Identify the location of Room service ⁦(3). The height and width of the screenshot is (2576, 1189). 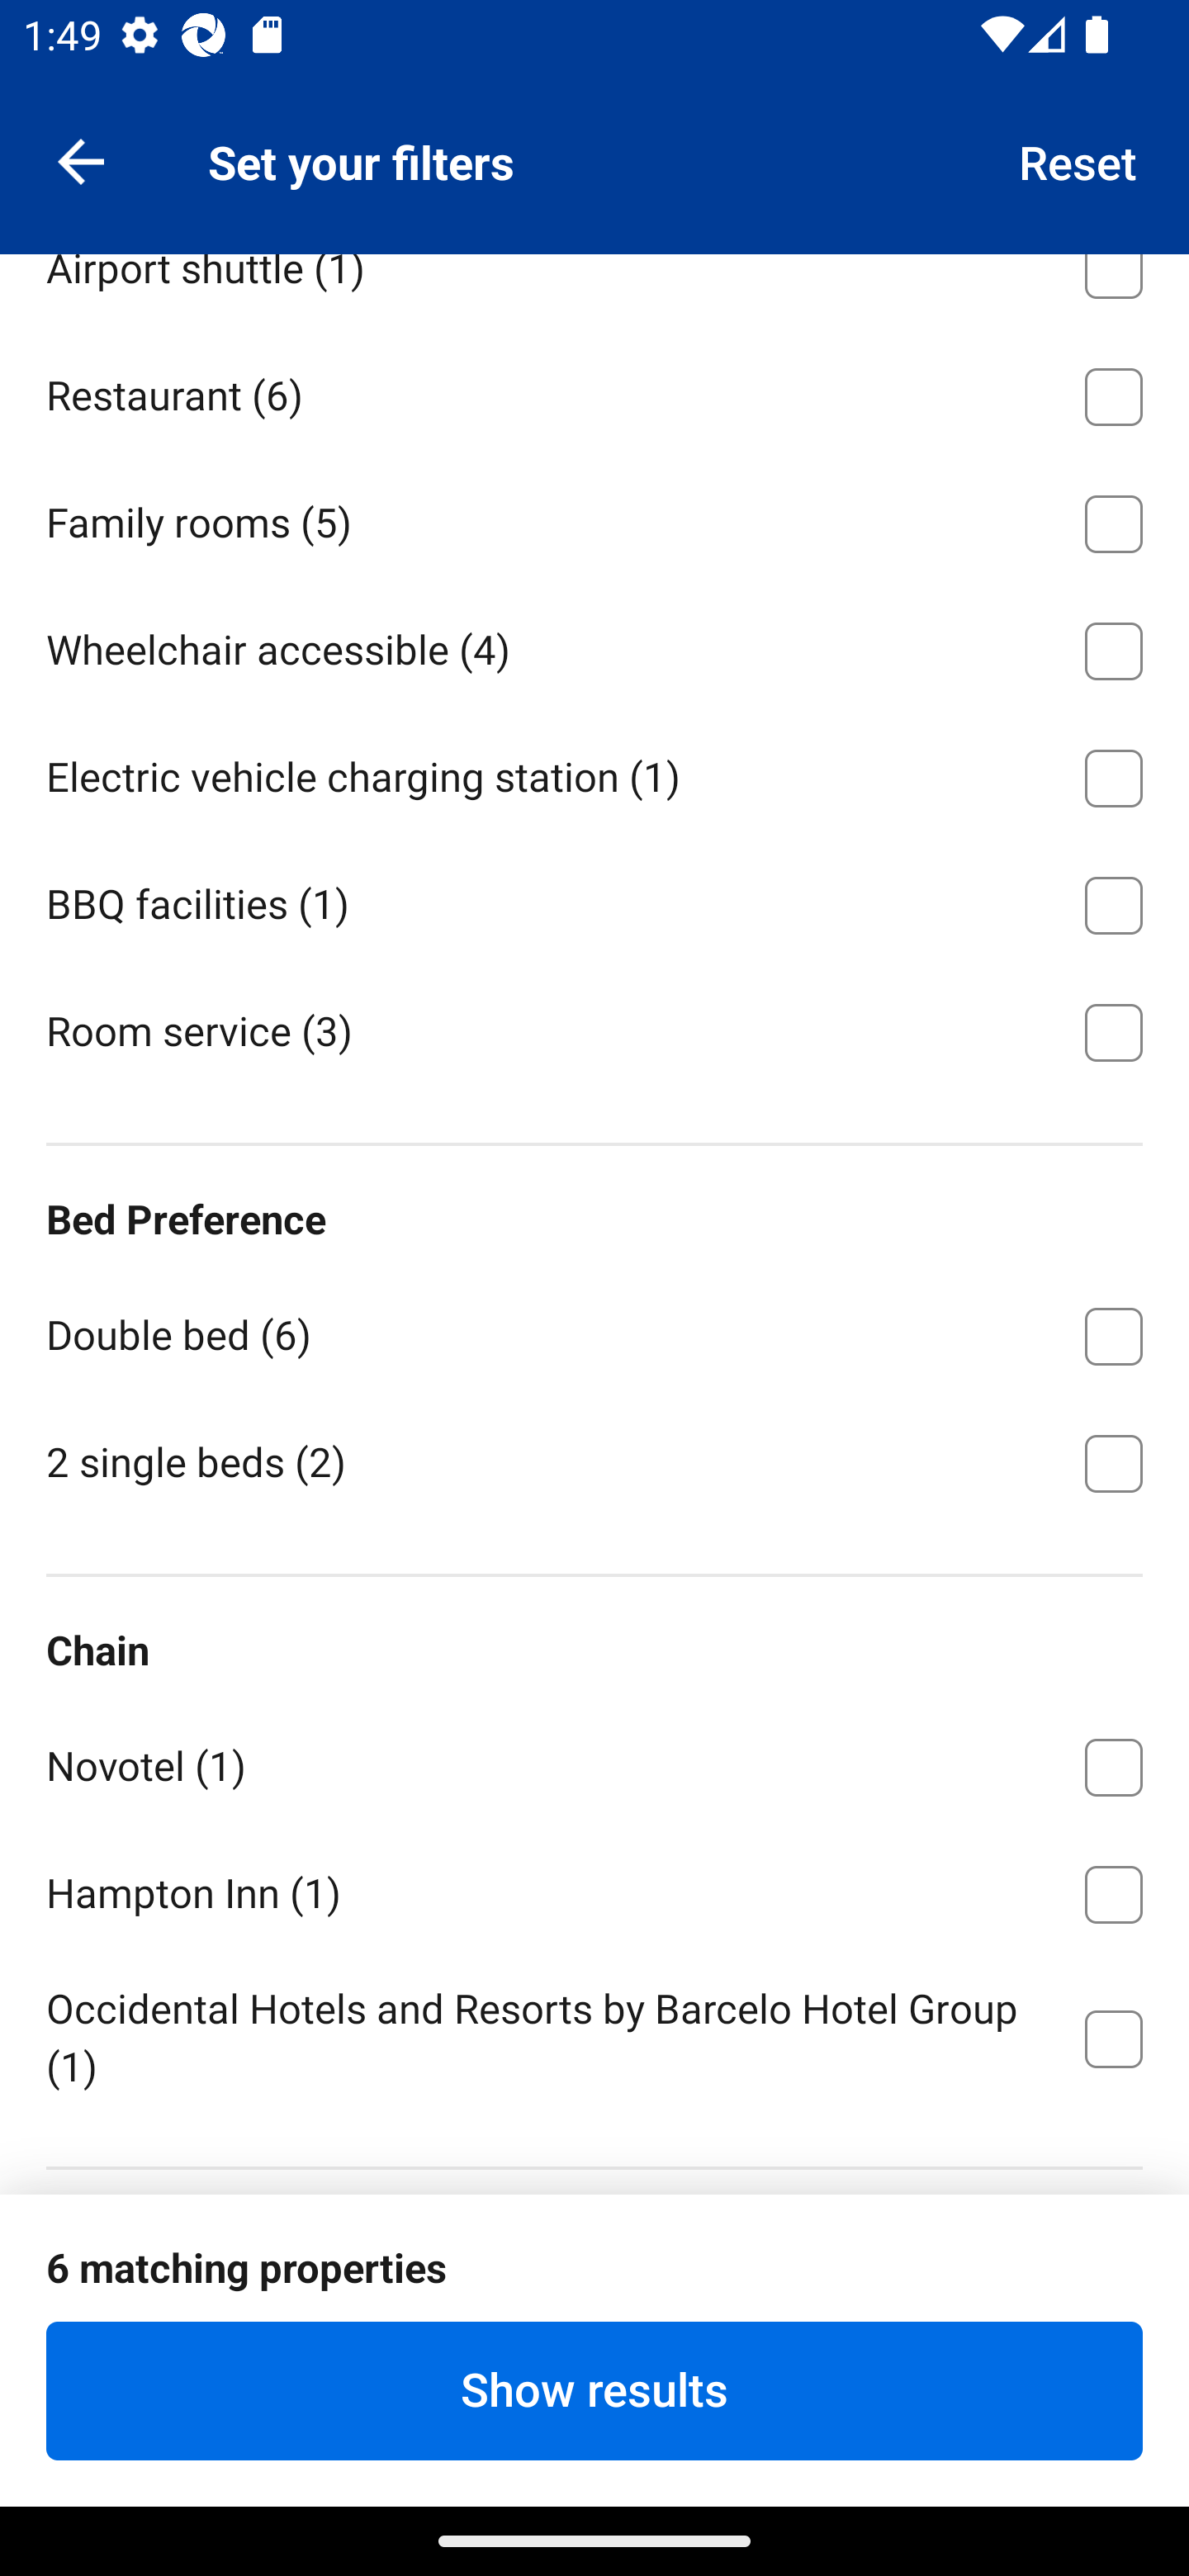
(594, 1030).